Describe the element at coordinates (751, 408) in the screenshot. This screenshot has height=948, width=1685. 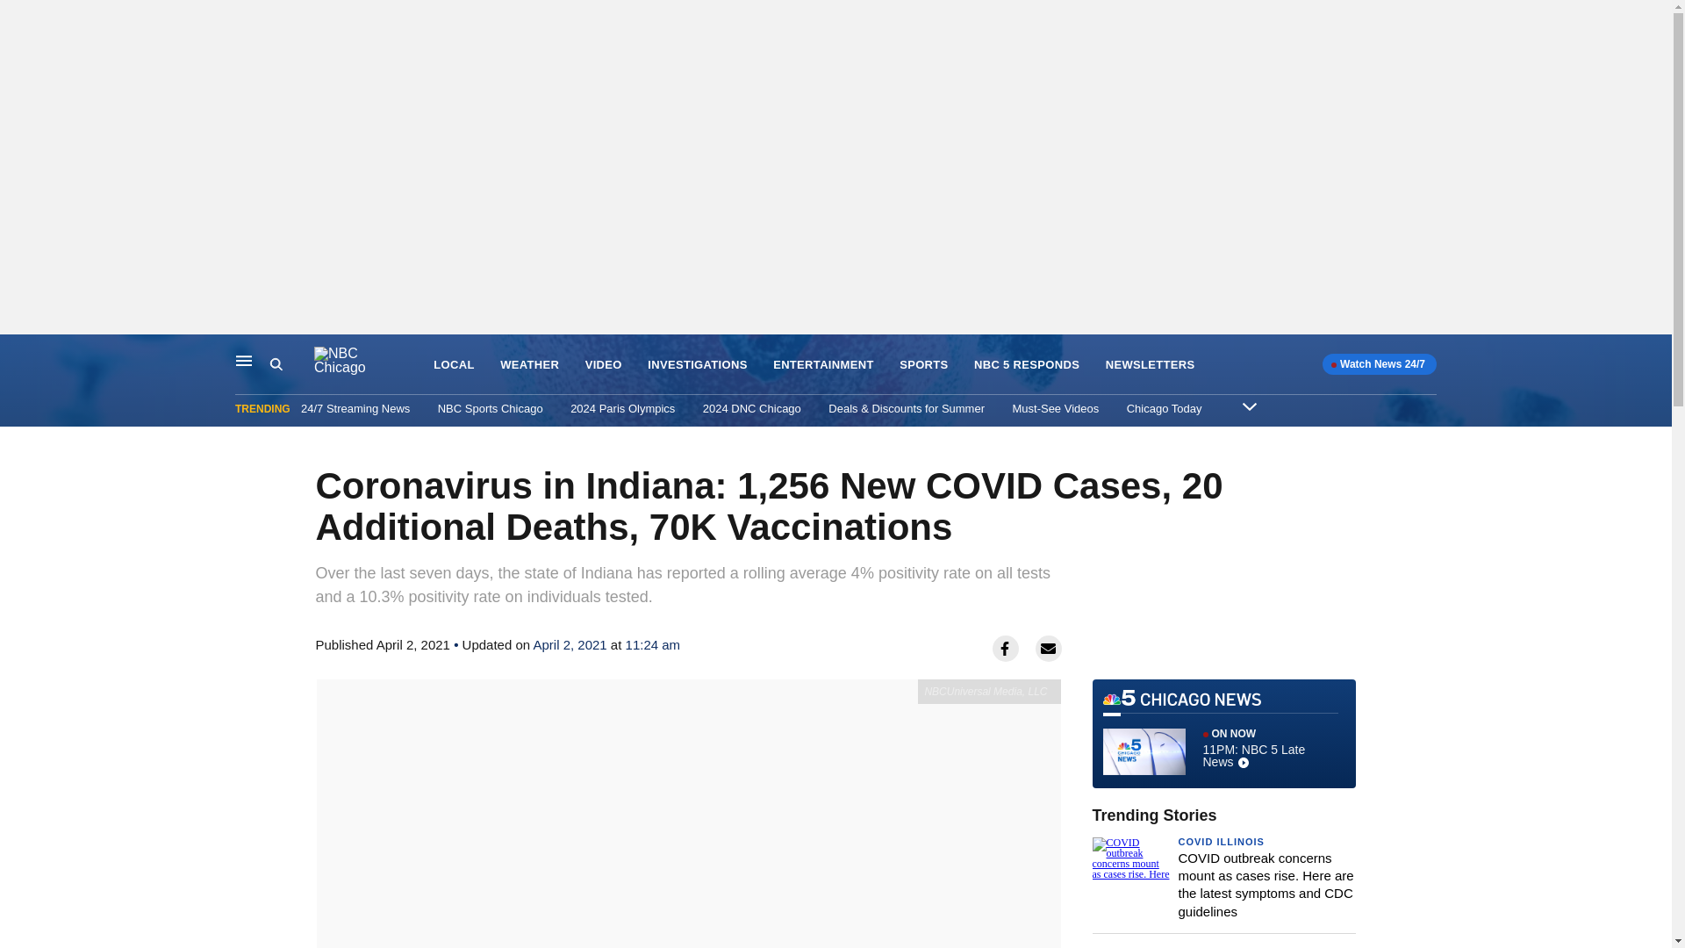
I see `2024 DNC Chicago` at that location.